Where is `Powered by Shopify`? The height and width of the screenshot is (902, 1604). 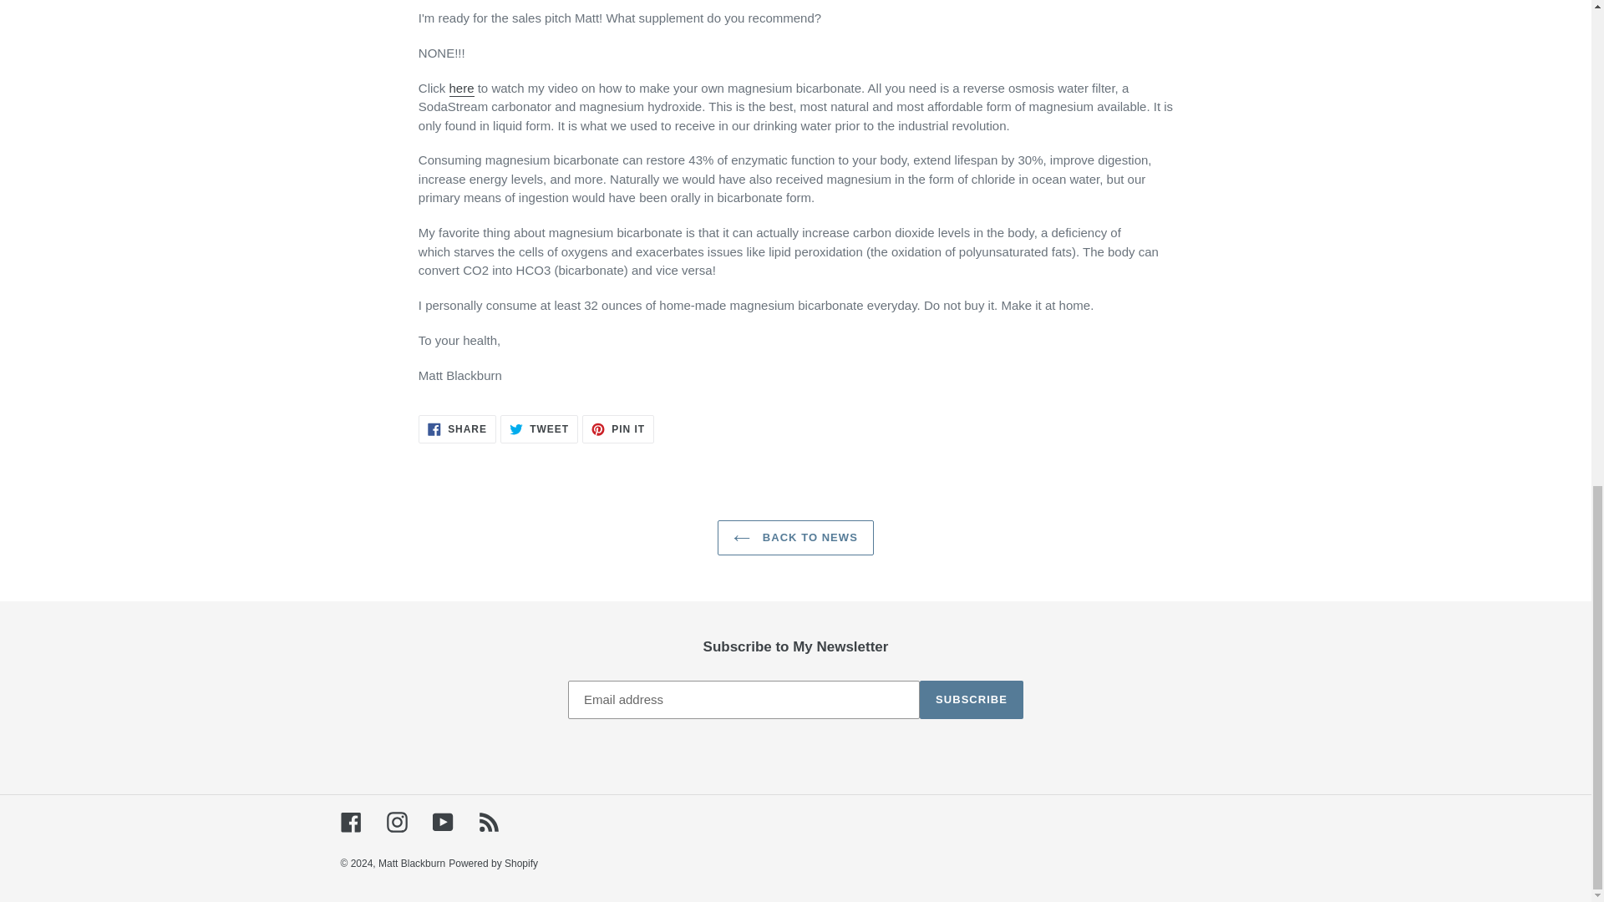
Powered by Shopify is located at coordinates (971, 700).